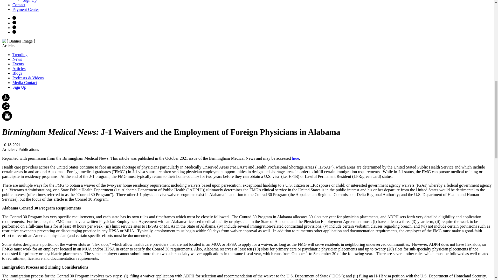 This screenshot has width=498, height=280. I want to click on Print PDF, so click(6, 100).